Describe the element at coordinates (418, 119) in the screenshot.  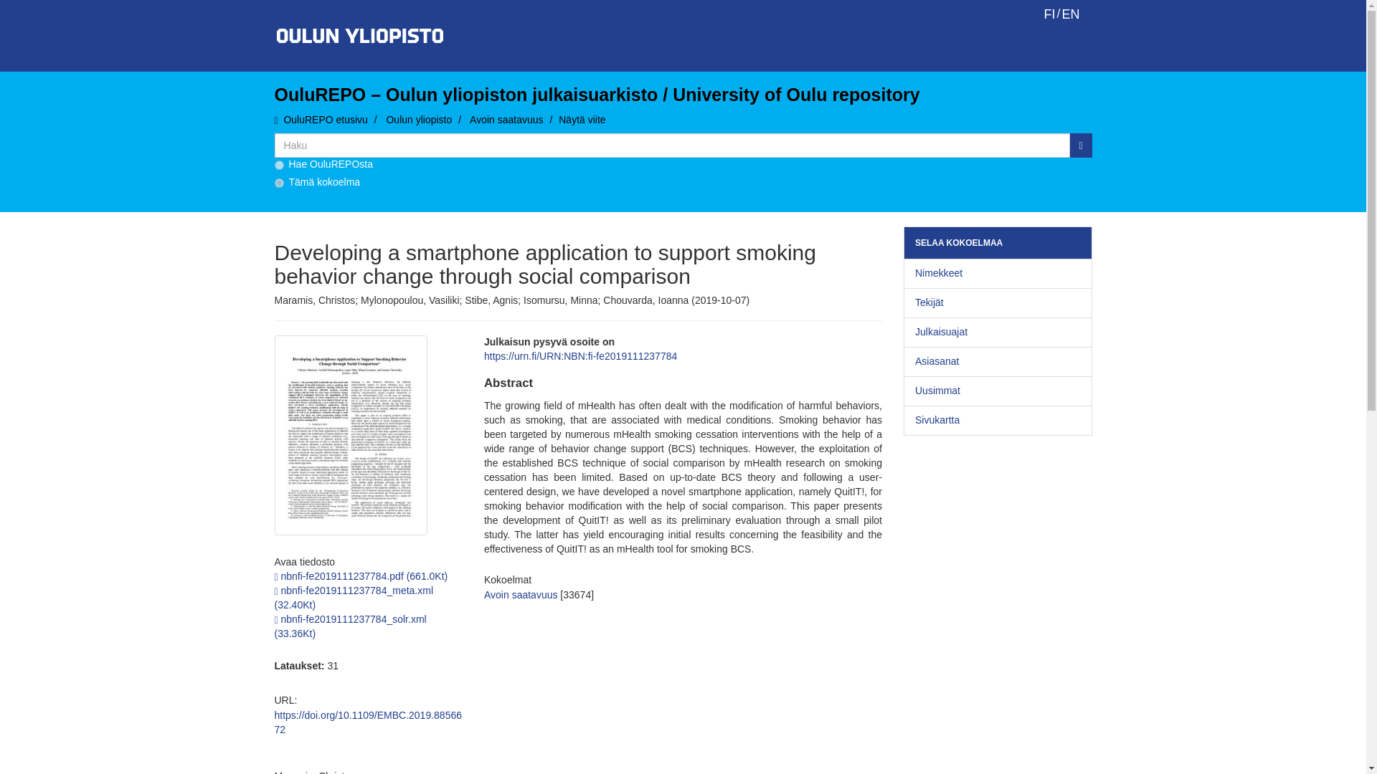
I see `Oulun yliopisto` at that location.